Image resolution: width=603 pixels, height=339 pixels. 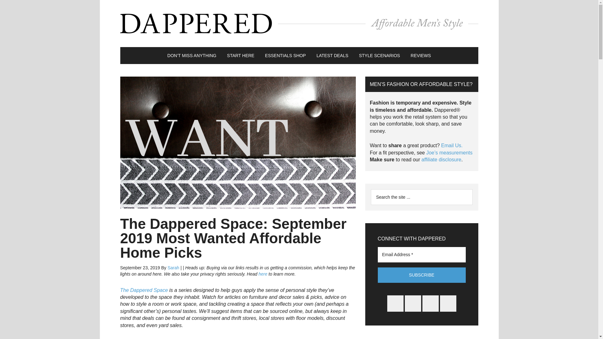 I want to click on REVIEWS, so click(x=421, y=56).